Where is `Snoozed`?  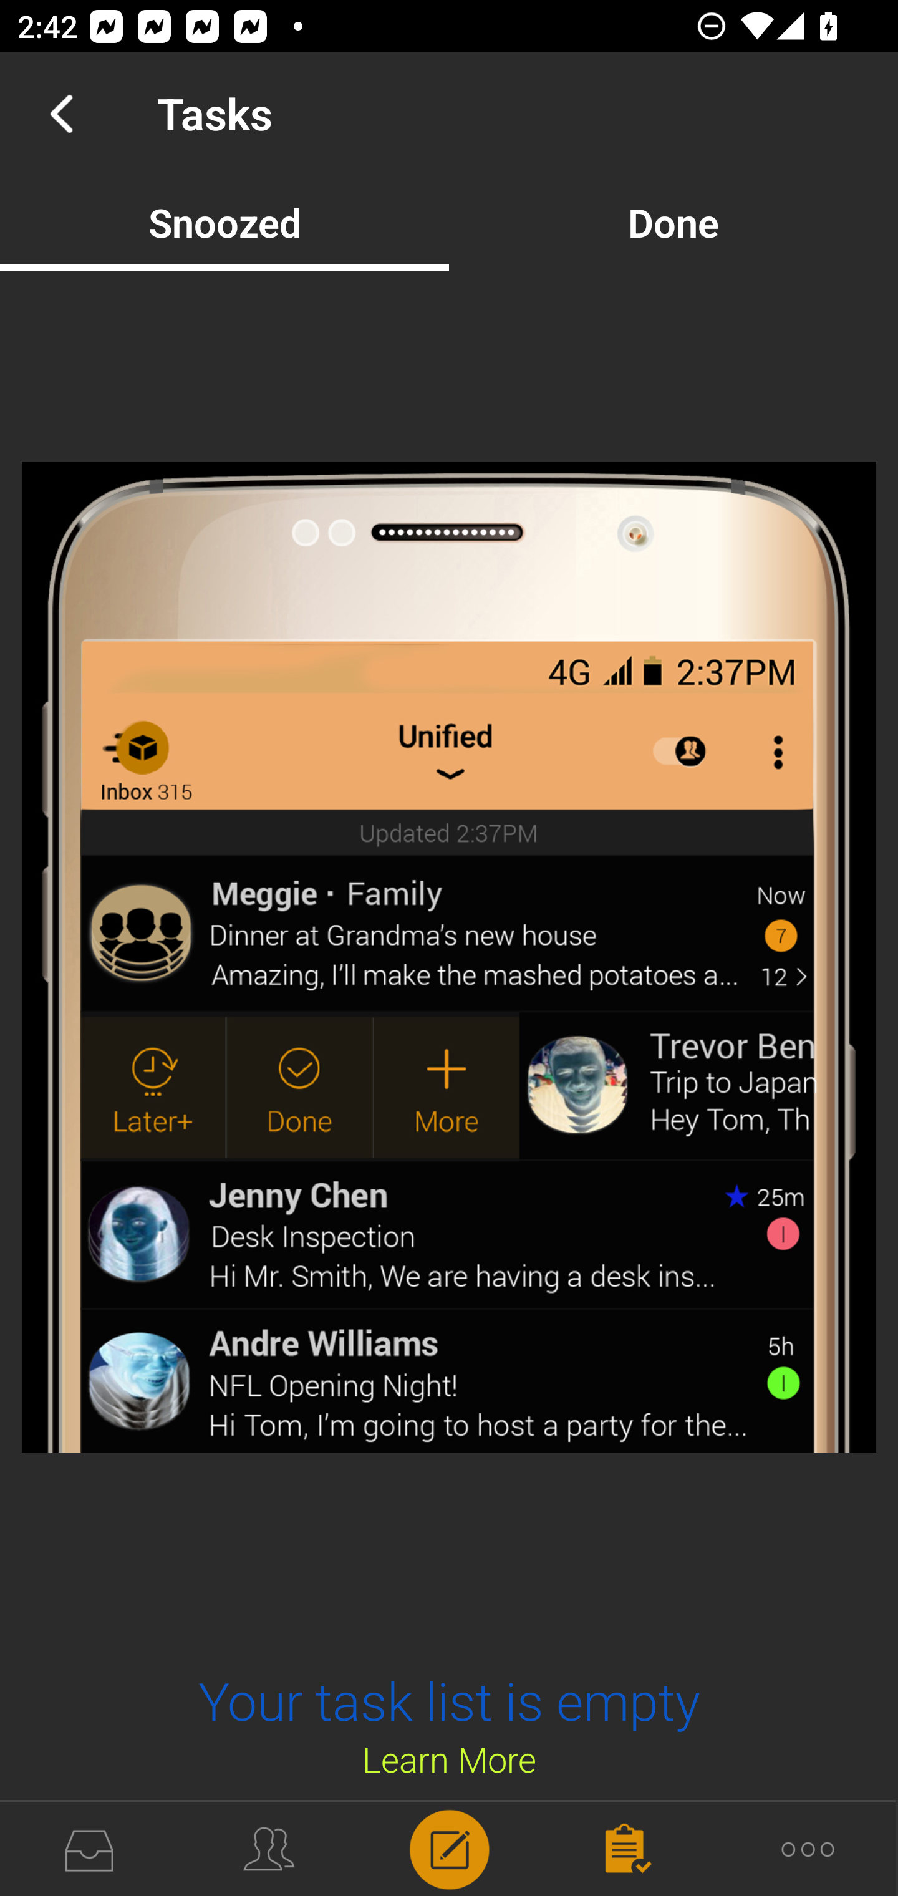 Snoozed is located at coordinates (224, 222).